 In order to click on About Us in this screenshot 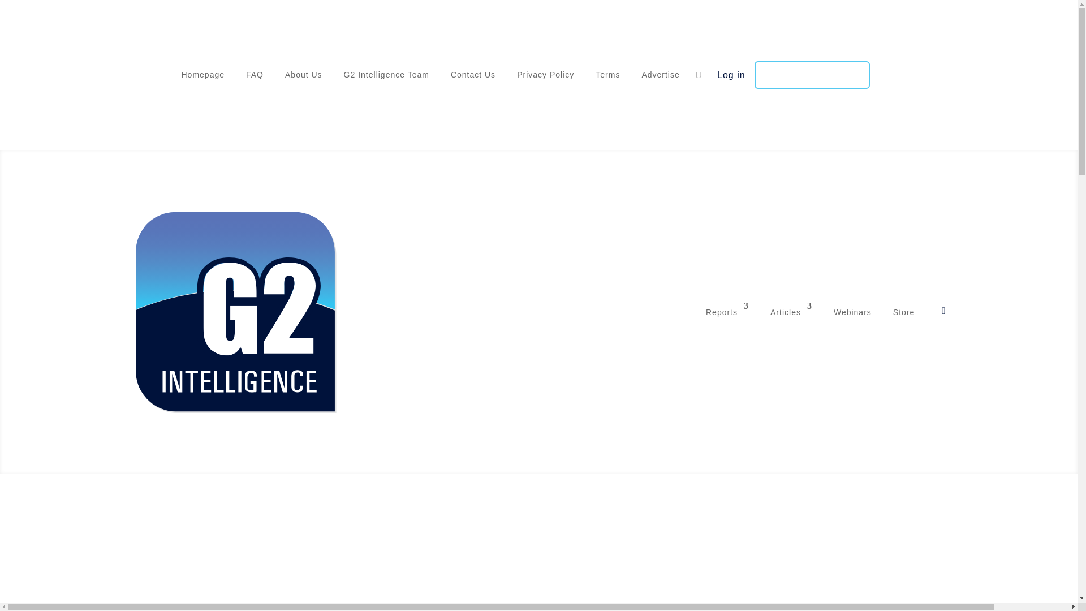, I will do `click(303, 78)`.